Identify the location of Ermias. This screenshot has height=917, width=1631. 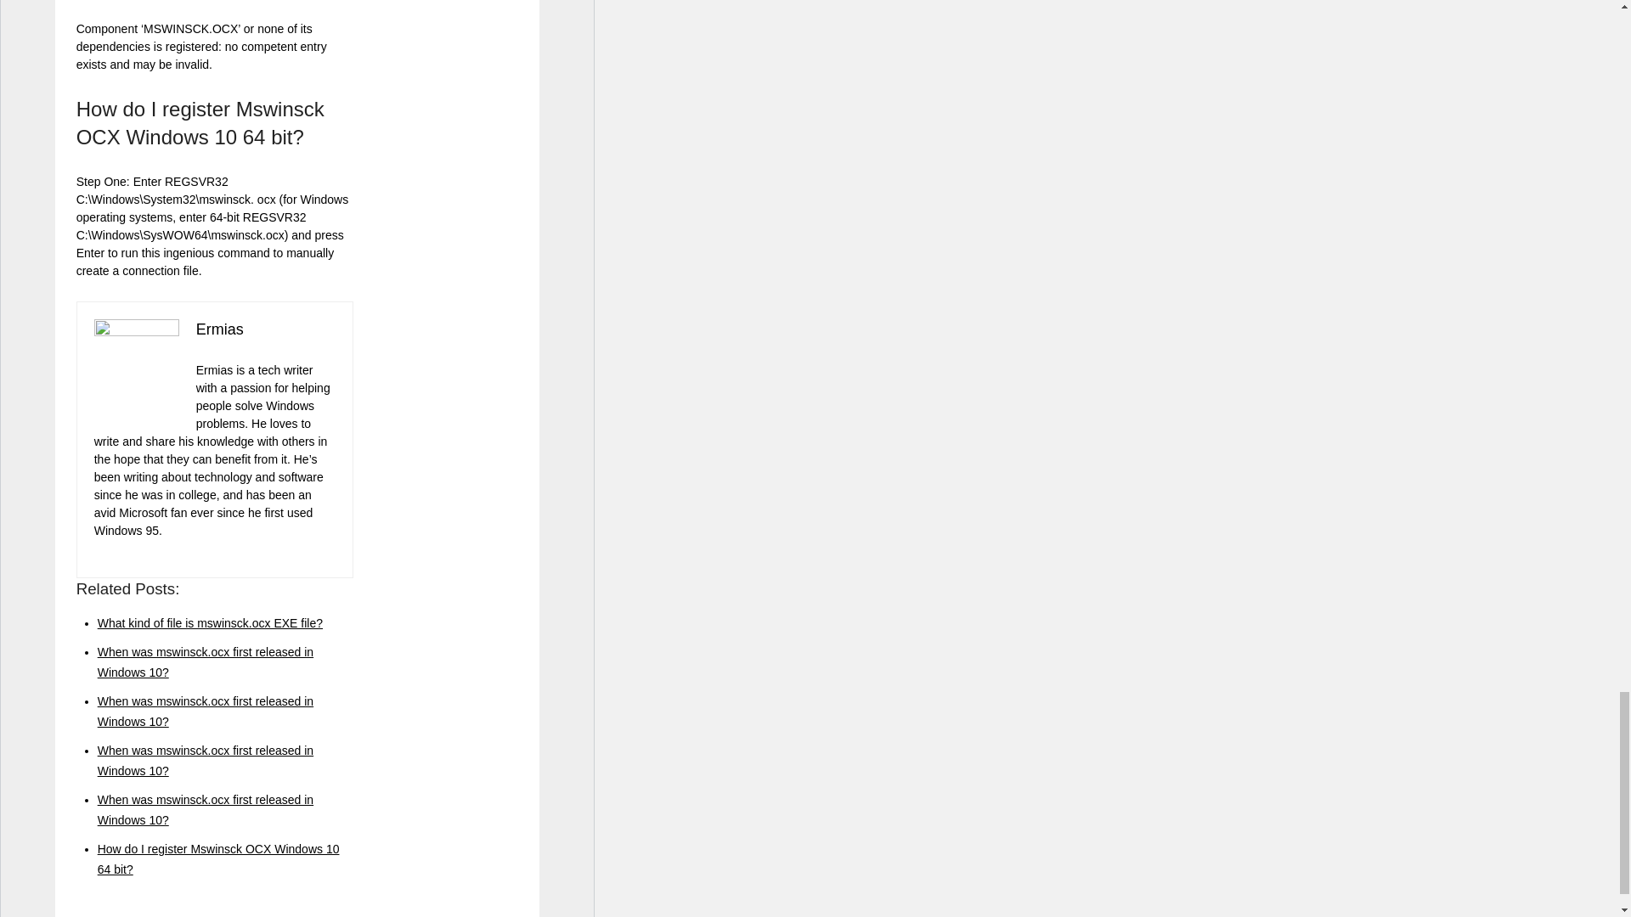
(219, 329).